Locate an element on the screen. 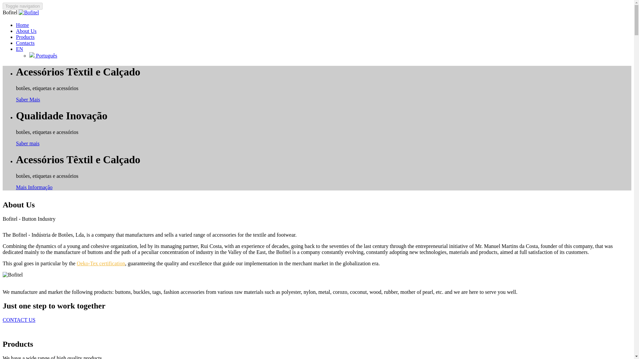  Bofitel is located at coordinates (12, 275).